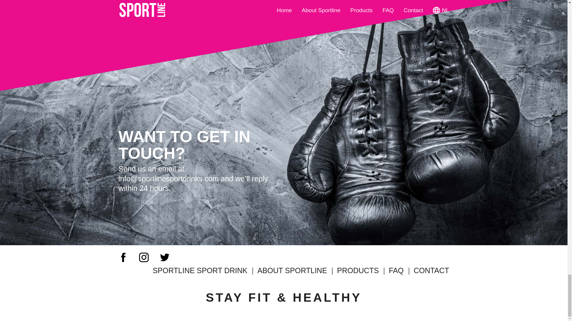  What do you see at coordinates (396, 270) in the screenshot?
I see `FAQ` at bounding box center [396, 270].